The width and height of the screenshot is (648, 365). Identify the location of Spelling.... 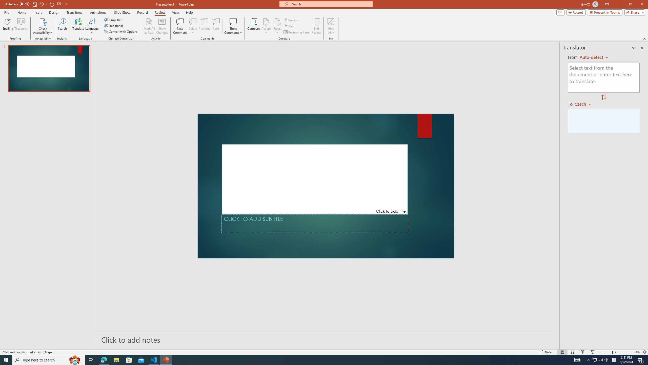
(8, 26).